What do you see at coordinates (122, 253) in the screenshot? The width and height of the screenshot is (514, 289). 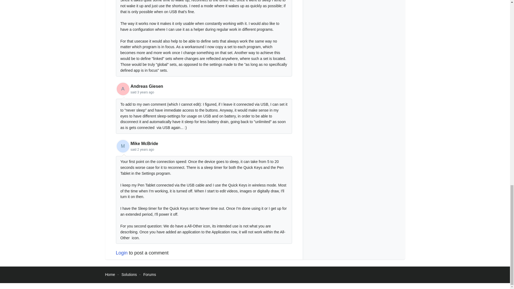 I see `Login` at bounding box center [122, 253].